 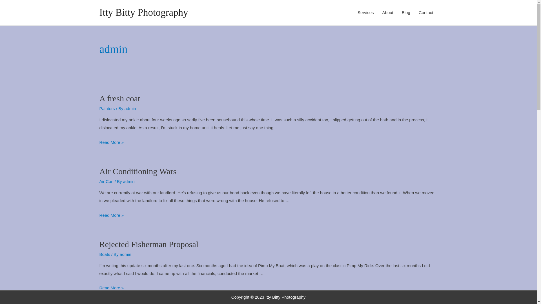 What do you see at coordinates (119, 99) in the screenshot?
I see `A fresh coat` at bounding box center [119, 99].